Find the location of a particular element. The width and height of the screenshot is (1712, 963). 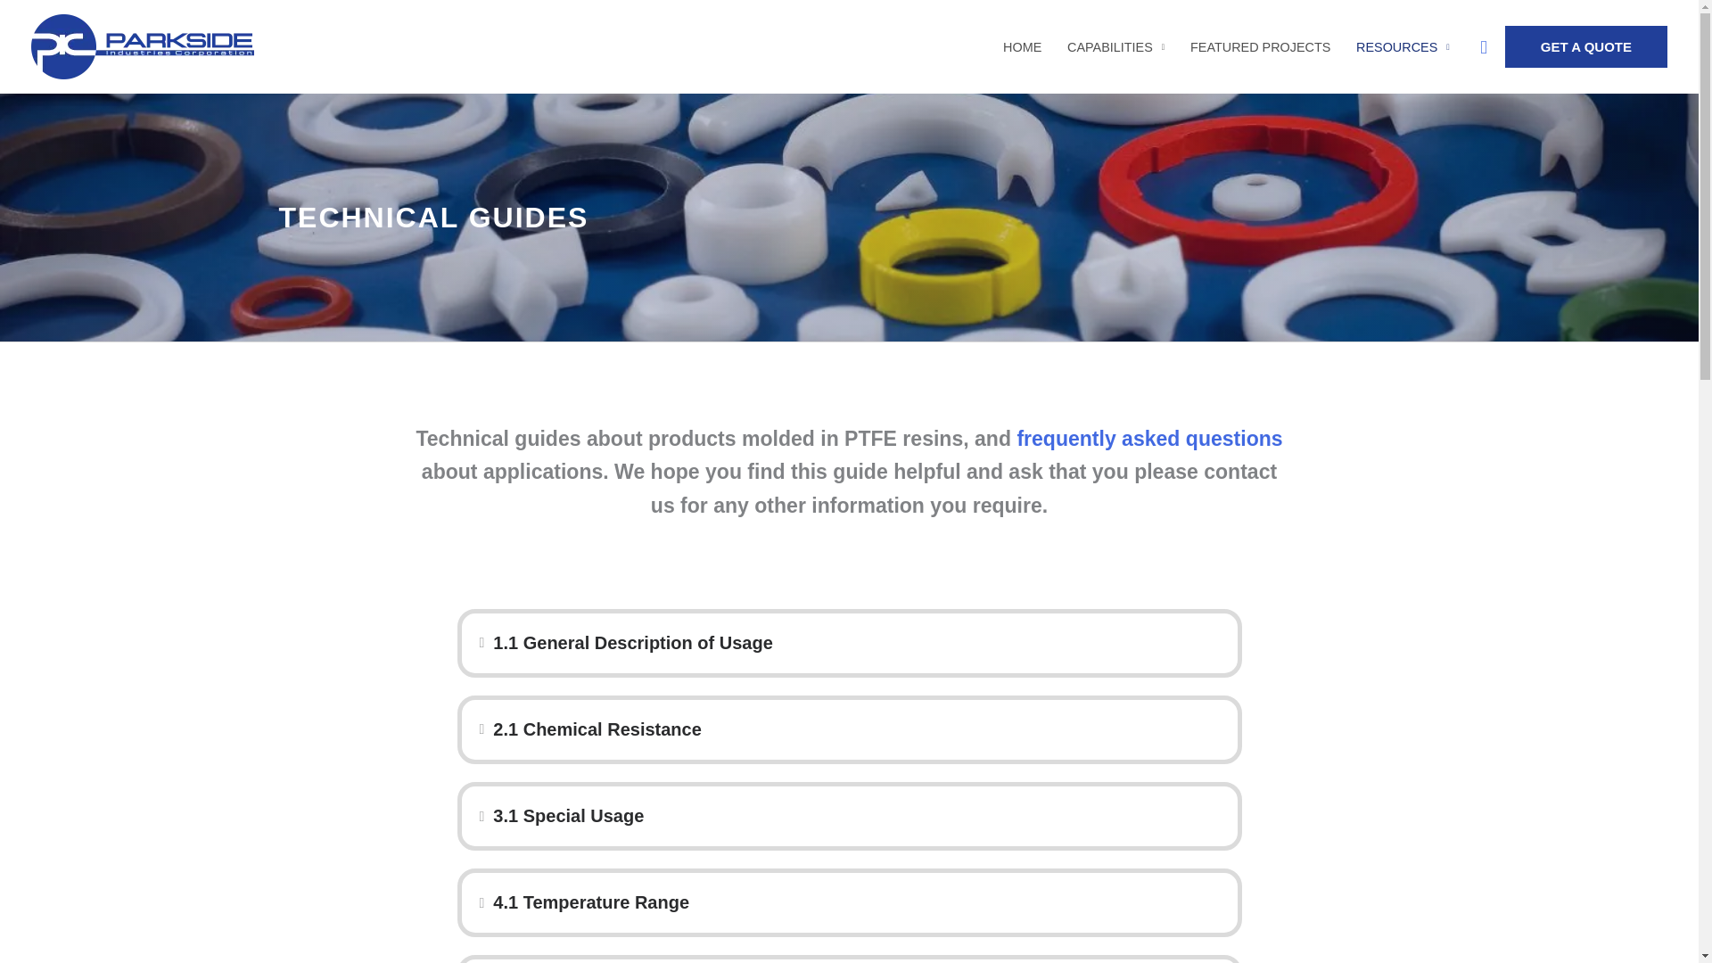

HOME is located at coordinates (1022, 46).